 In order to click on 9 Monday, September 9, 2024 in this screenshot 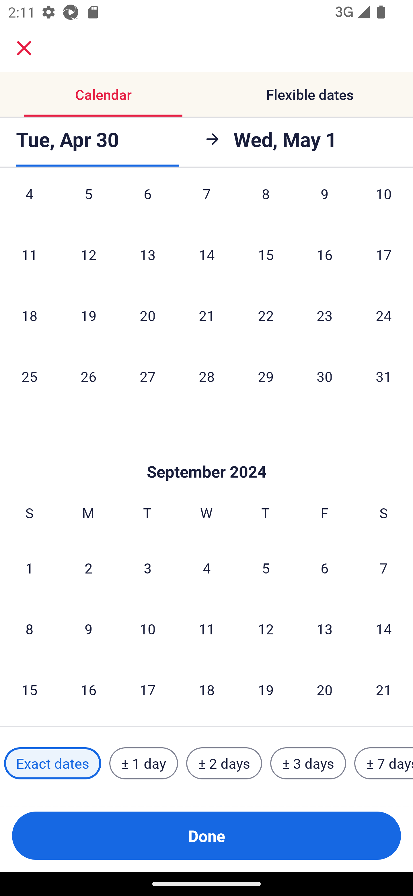, I will do `click(88, 629)`.